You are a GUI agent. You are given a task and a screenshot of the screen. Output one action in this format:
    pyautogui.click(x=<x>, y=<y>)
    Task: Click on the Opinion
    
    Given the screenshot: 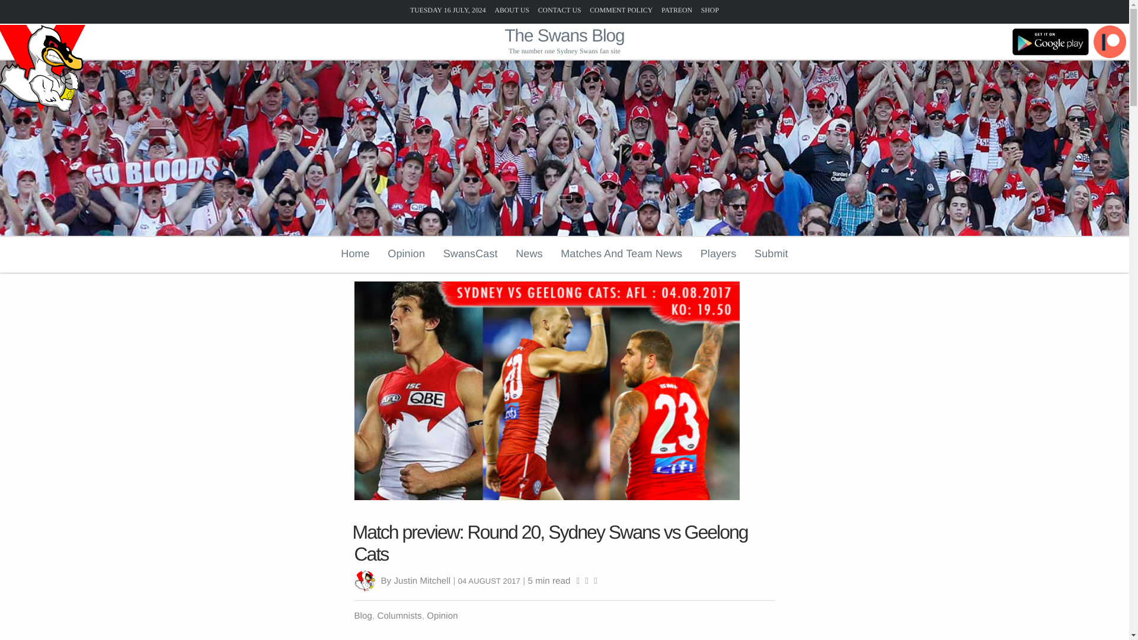 What is the action you would take?
    pyautogui.click(x=406, y=253)
    